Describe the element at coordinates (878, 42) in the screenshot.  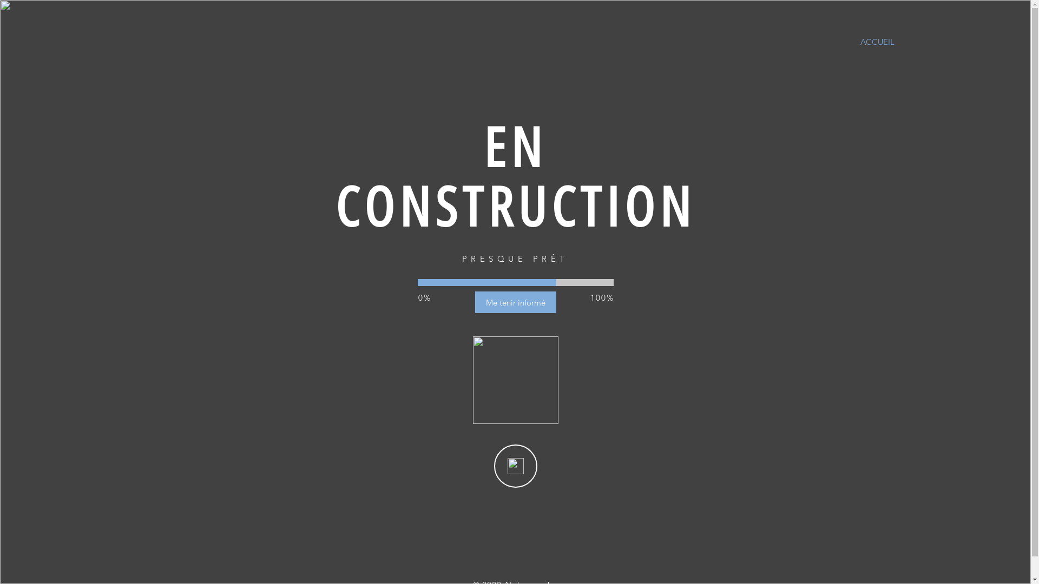
I see `ACCUEIL` at that location.